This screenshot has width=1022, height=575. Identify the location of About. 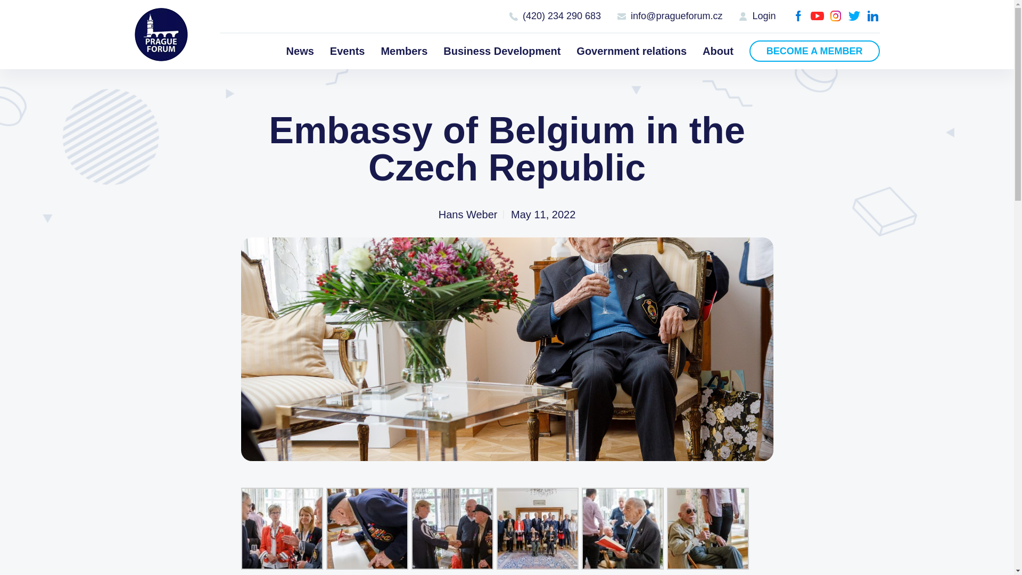
(718, 51).